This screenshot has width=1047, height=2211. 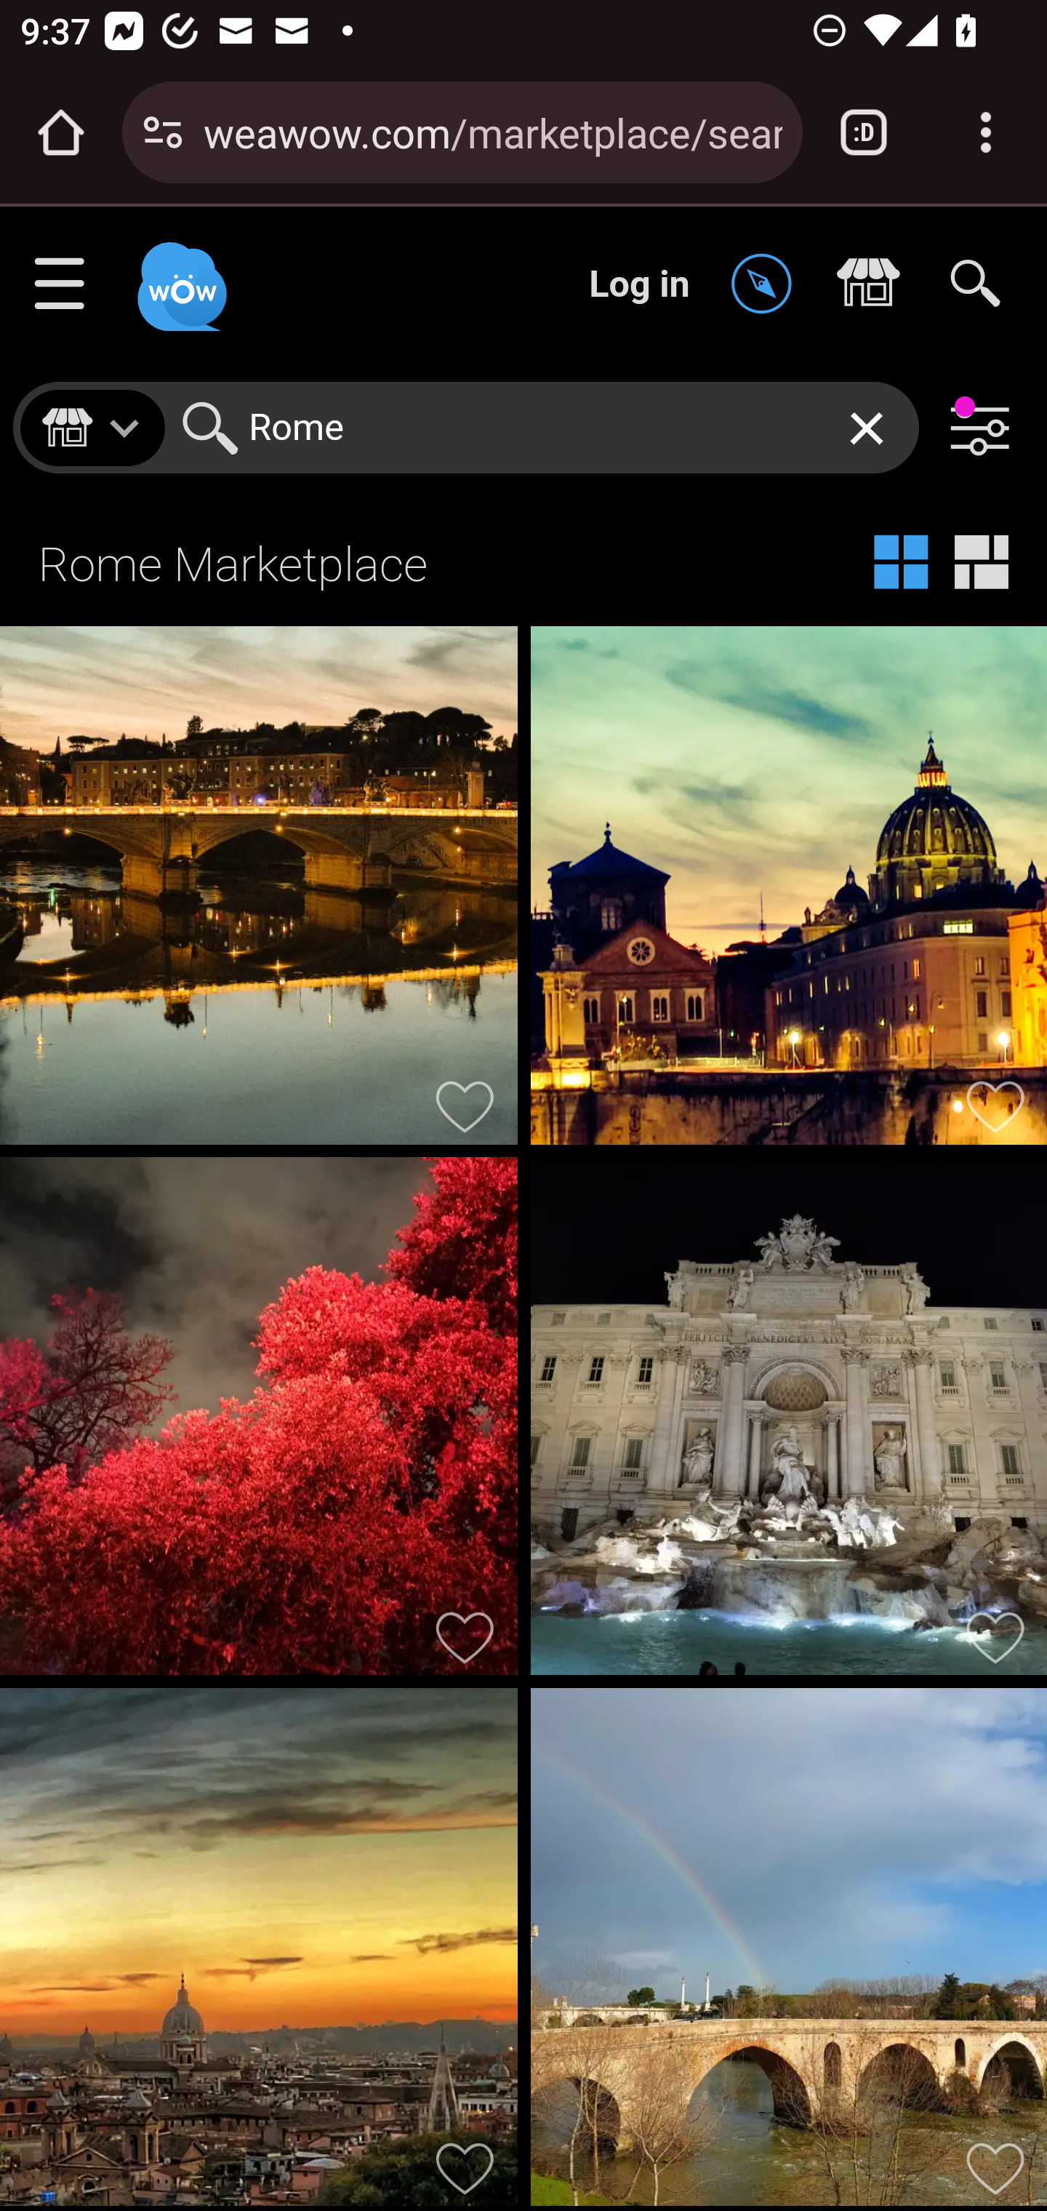 I want to click on Rome, so click(x=545, y=428).